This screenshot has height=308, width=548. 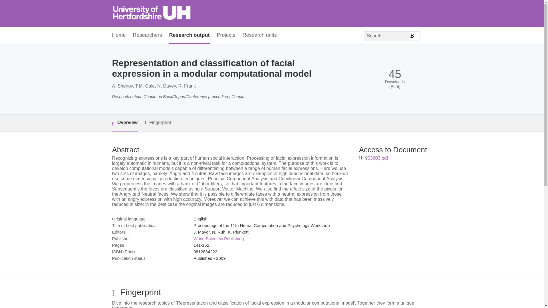 I want to click on 903603.pdf, so click(x=376, y=158).